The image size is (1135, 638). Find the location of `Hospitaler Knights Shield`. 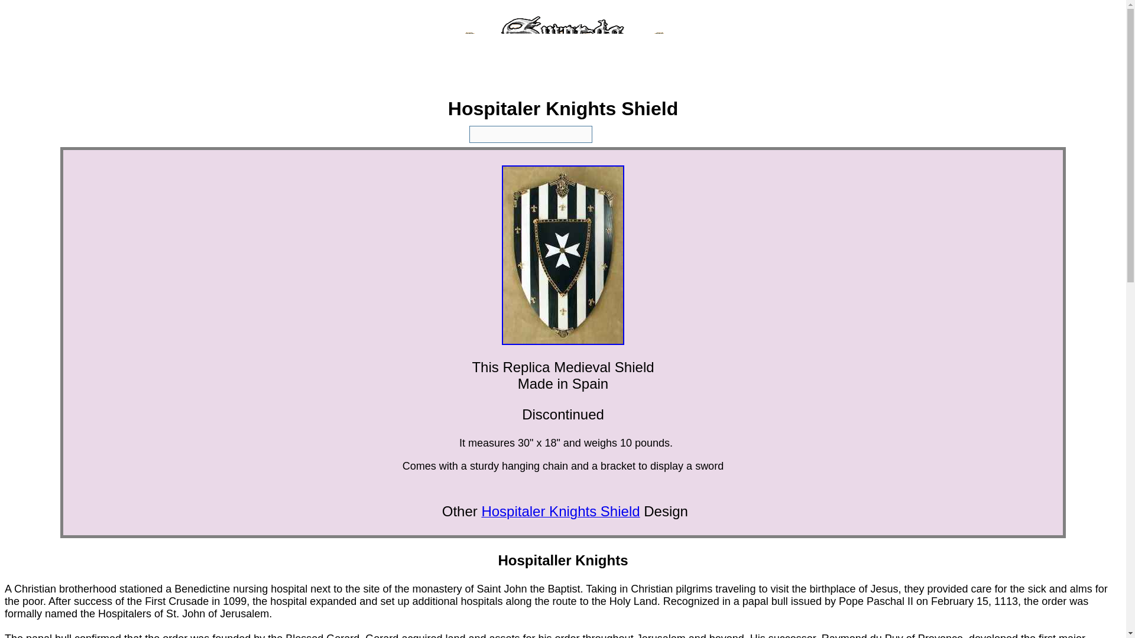

Hospitaler Knights Shield is located at coordinates (560, 513).